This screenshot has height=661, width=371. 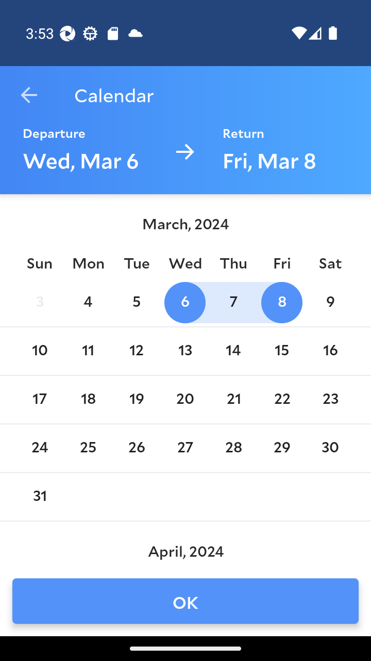 I want to click on 25, so click(x=88, y=448).